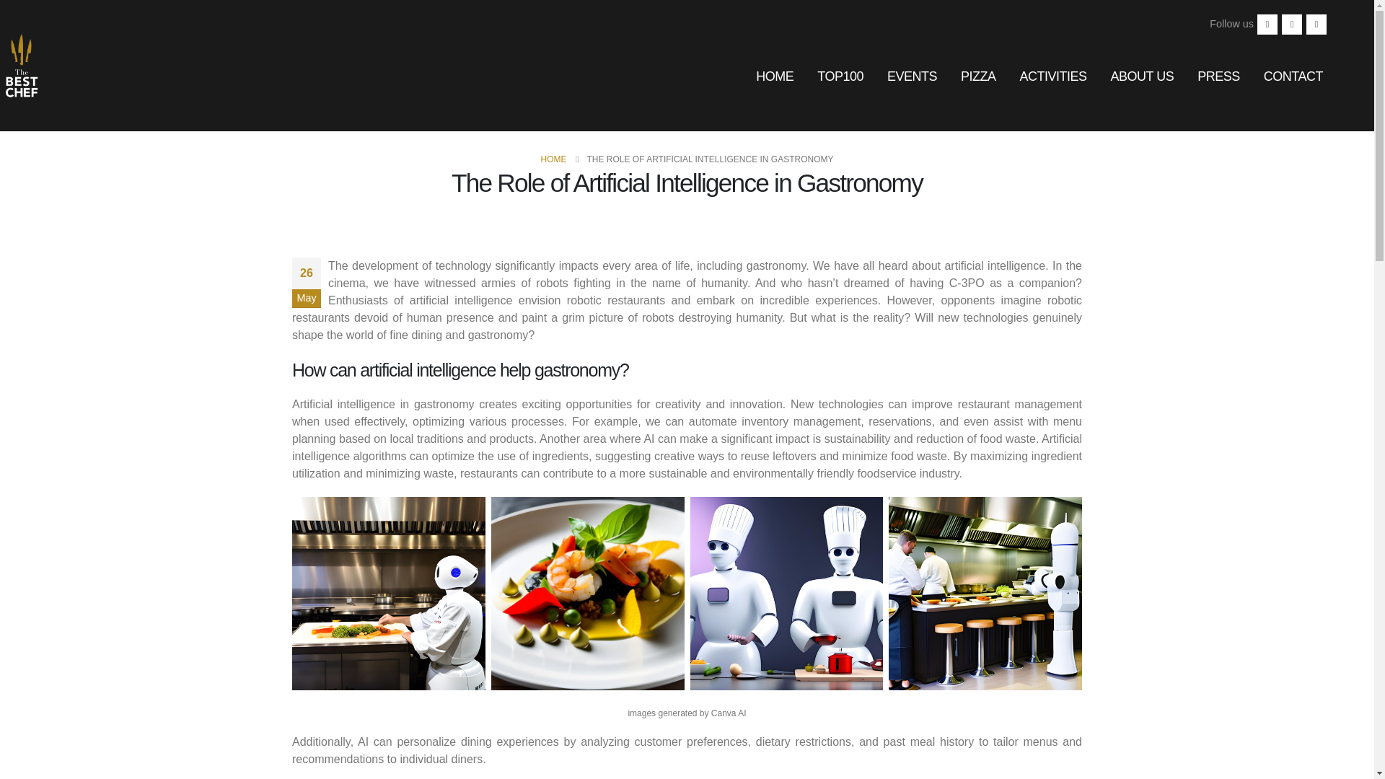 The image size is (1385, 779). I want to click on CONTACT, so click(1293, 76).